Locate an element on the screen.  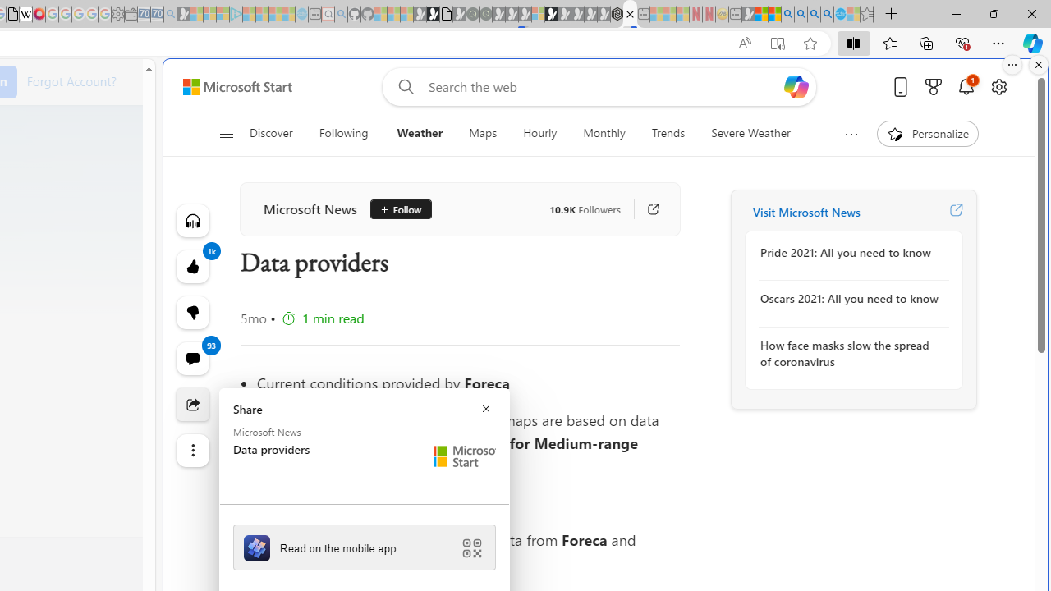
Play Zoo Boom in your browser | Games from Microsoft Start is located at coordinates (433, 15).